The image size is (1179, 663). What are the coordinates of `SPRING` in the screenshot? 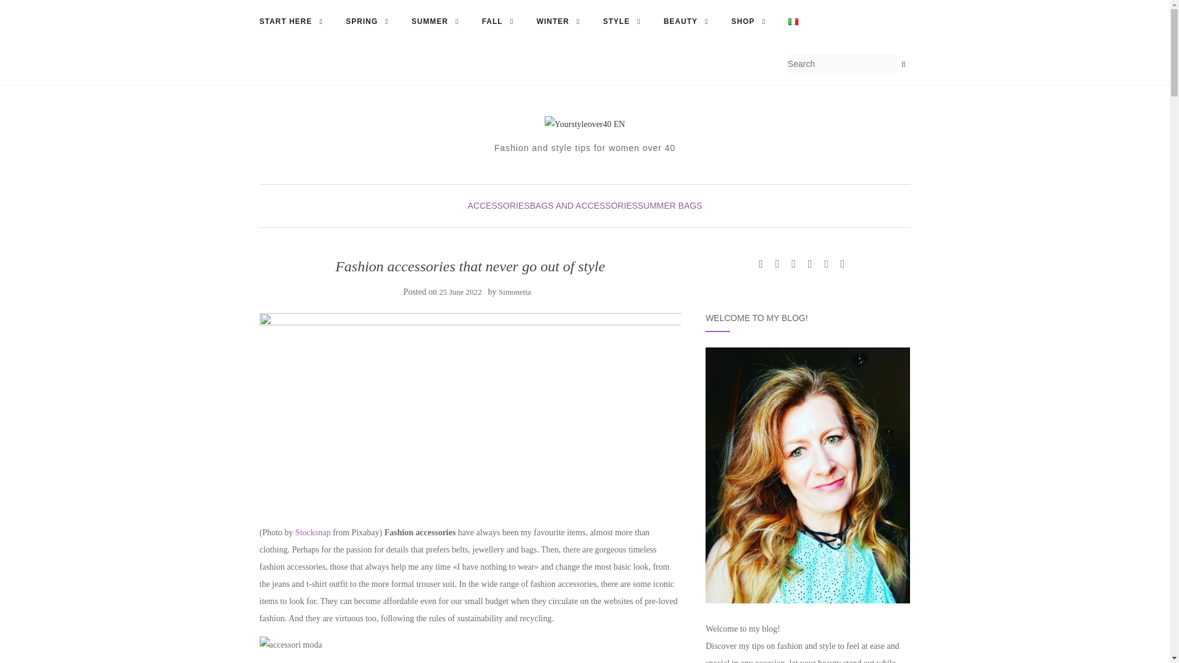 It's located at (371, 22).